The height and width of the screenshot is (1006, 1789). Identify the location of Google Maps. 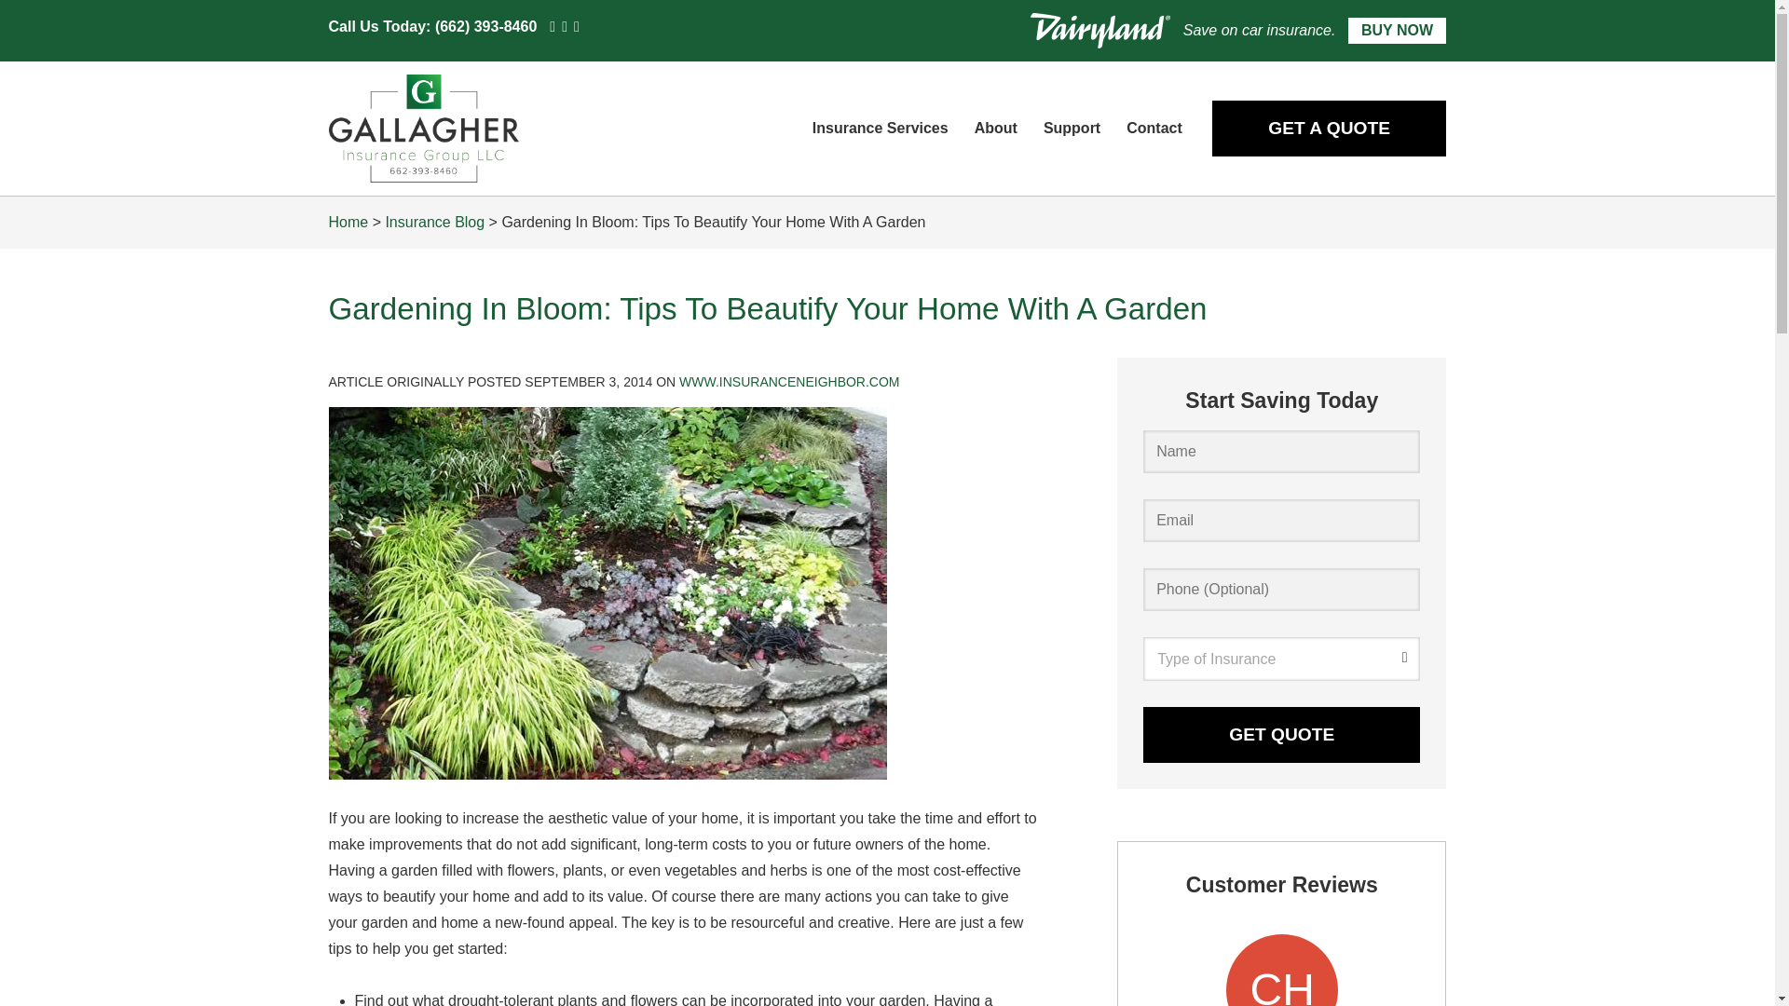
(552, 26).